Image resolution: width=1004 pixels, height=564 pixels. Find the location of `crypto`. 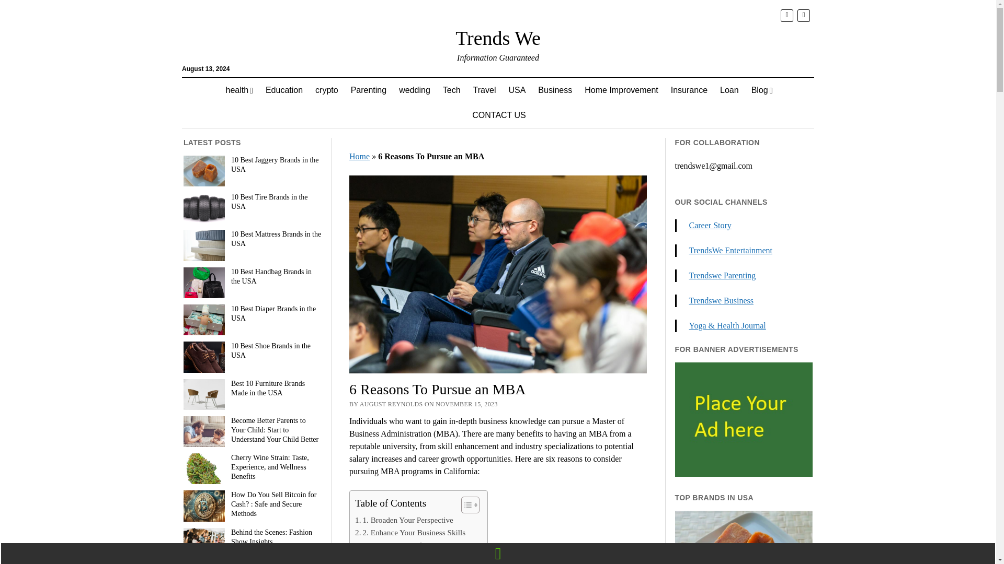

crypto is located at coordinates (326, 90).